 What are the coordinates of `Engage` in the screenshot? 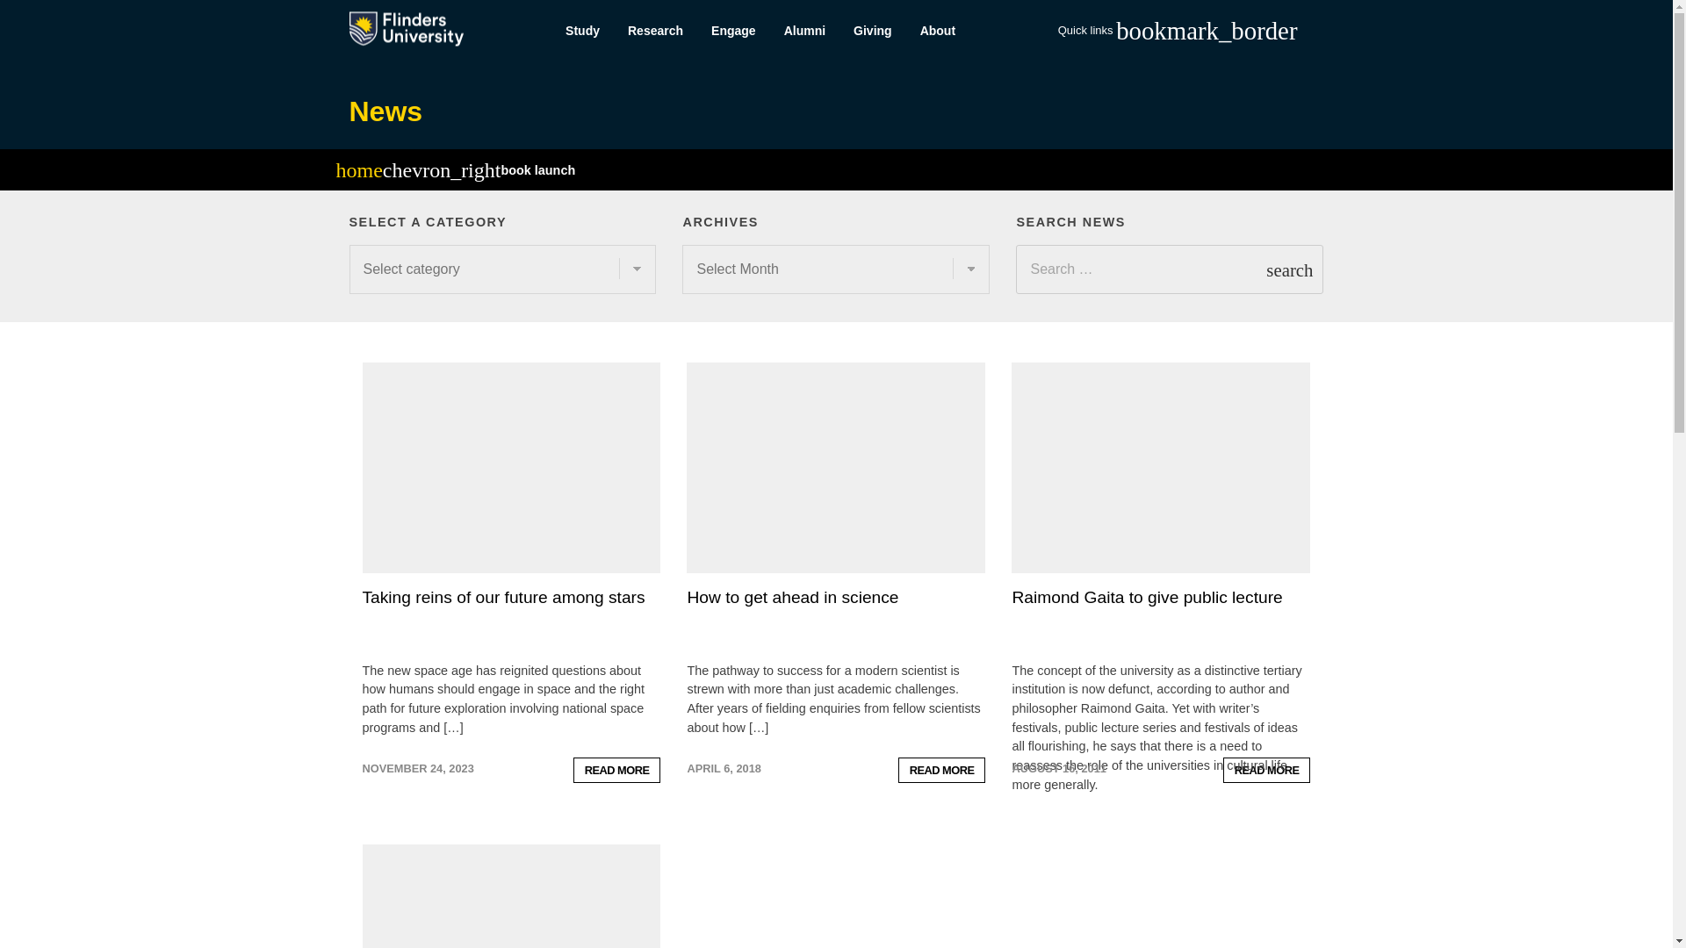 It's located at (734, 31).